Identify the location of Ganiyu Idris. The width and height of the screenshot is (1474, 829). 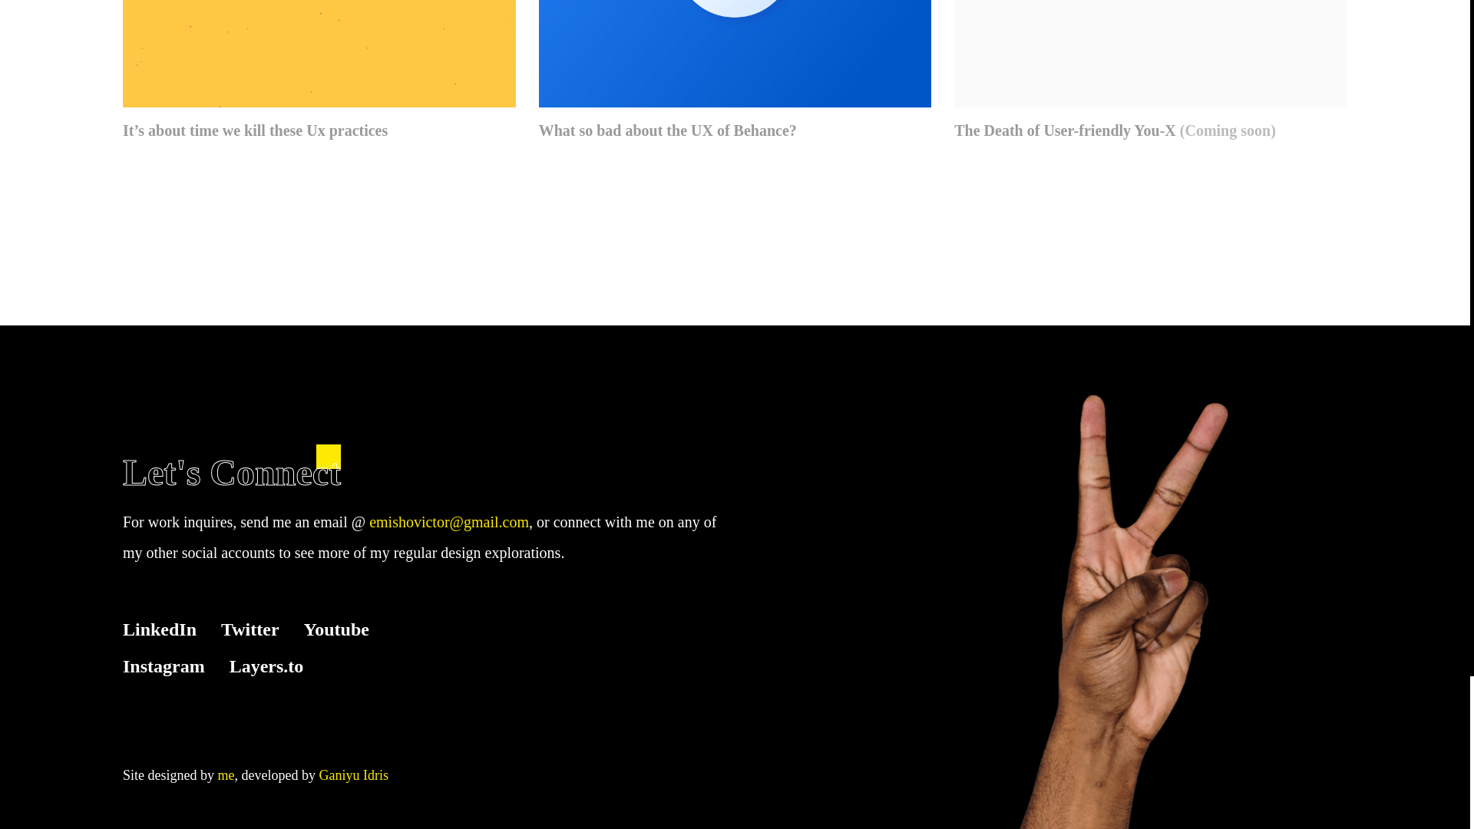
(352, 775).